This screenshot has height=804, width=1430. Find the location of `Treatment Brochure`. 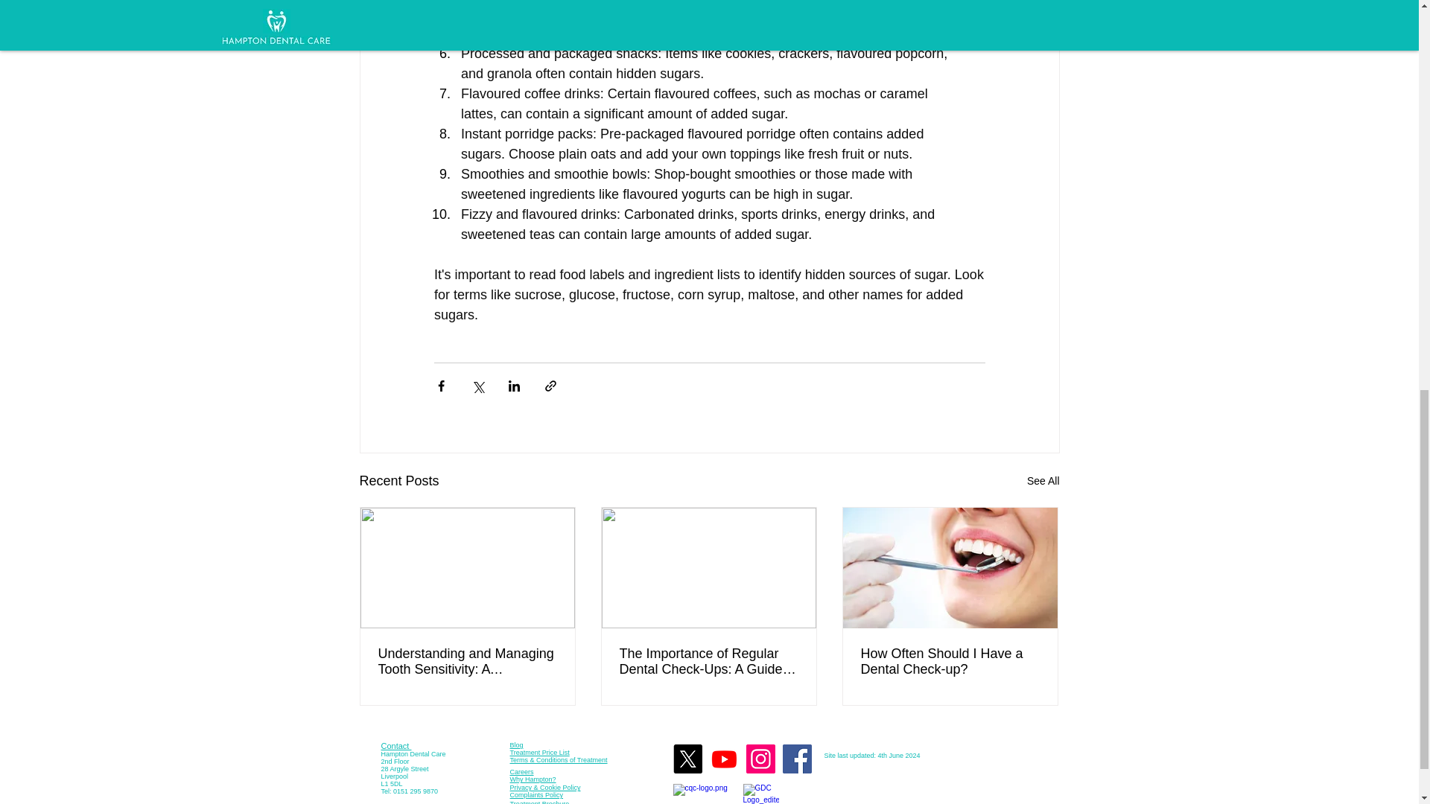

Treatment Brochure is located at coordinates (539, 802).